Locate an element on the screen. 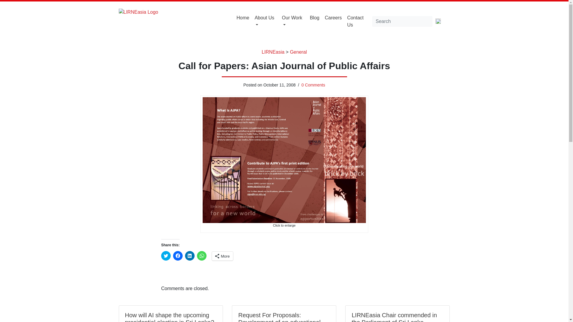  Contact us is located at coordinates (358, 21).